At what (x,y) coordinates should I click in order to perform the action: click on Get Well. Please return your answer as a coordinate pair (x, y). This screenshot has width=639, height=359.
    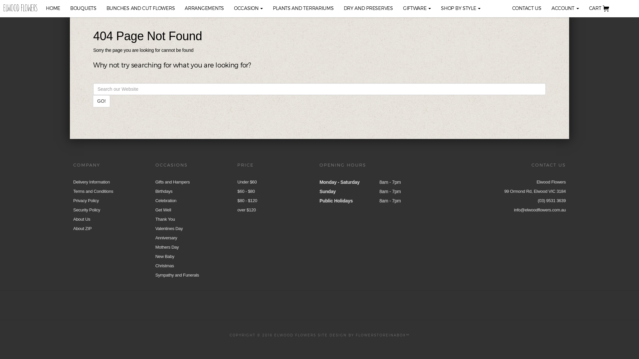
    Looking at the image, I should click on (163, 210).